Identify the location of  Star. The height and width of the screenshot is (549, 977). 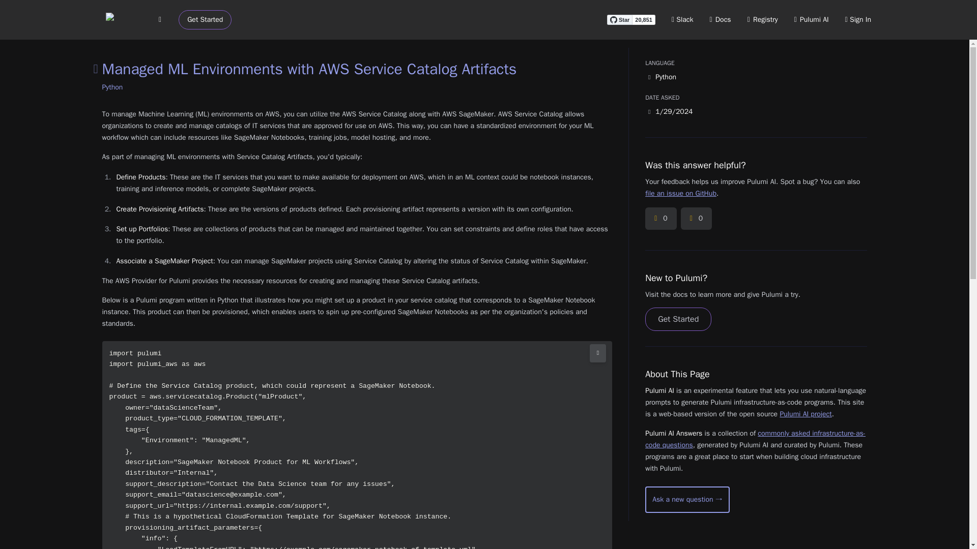
(619, 19).